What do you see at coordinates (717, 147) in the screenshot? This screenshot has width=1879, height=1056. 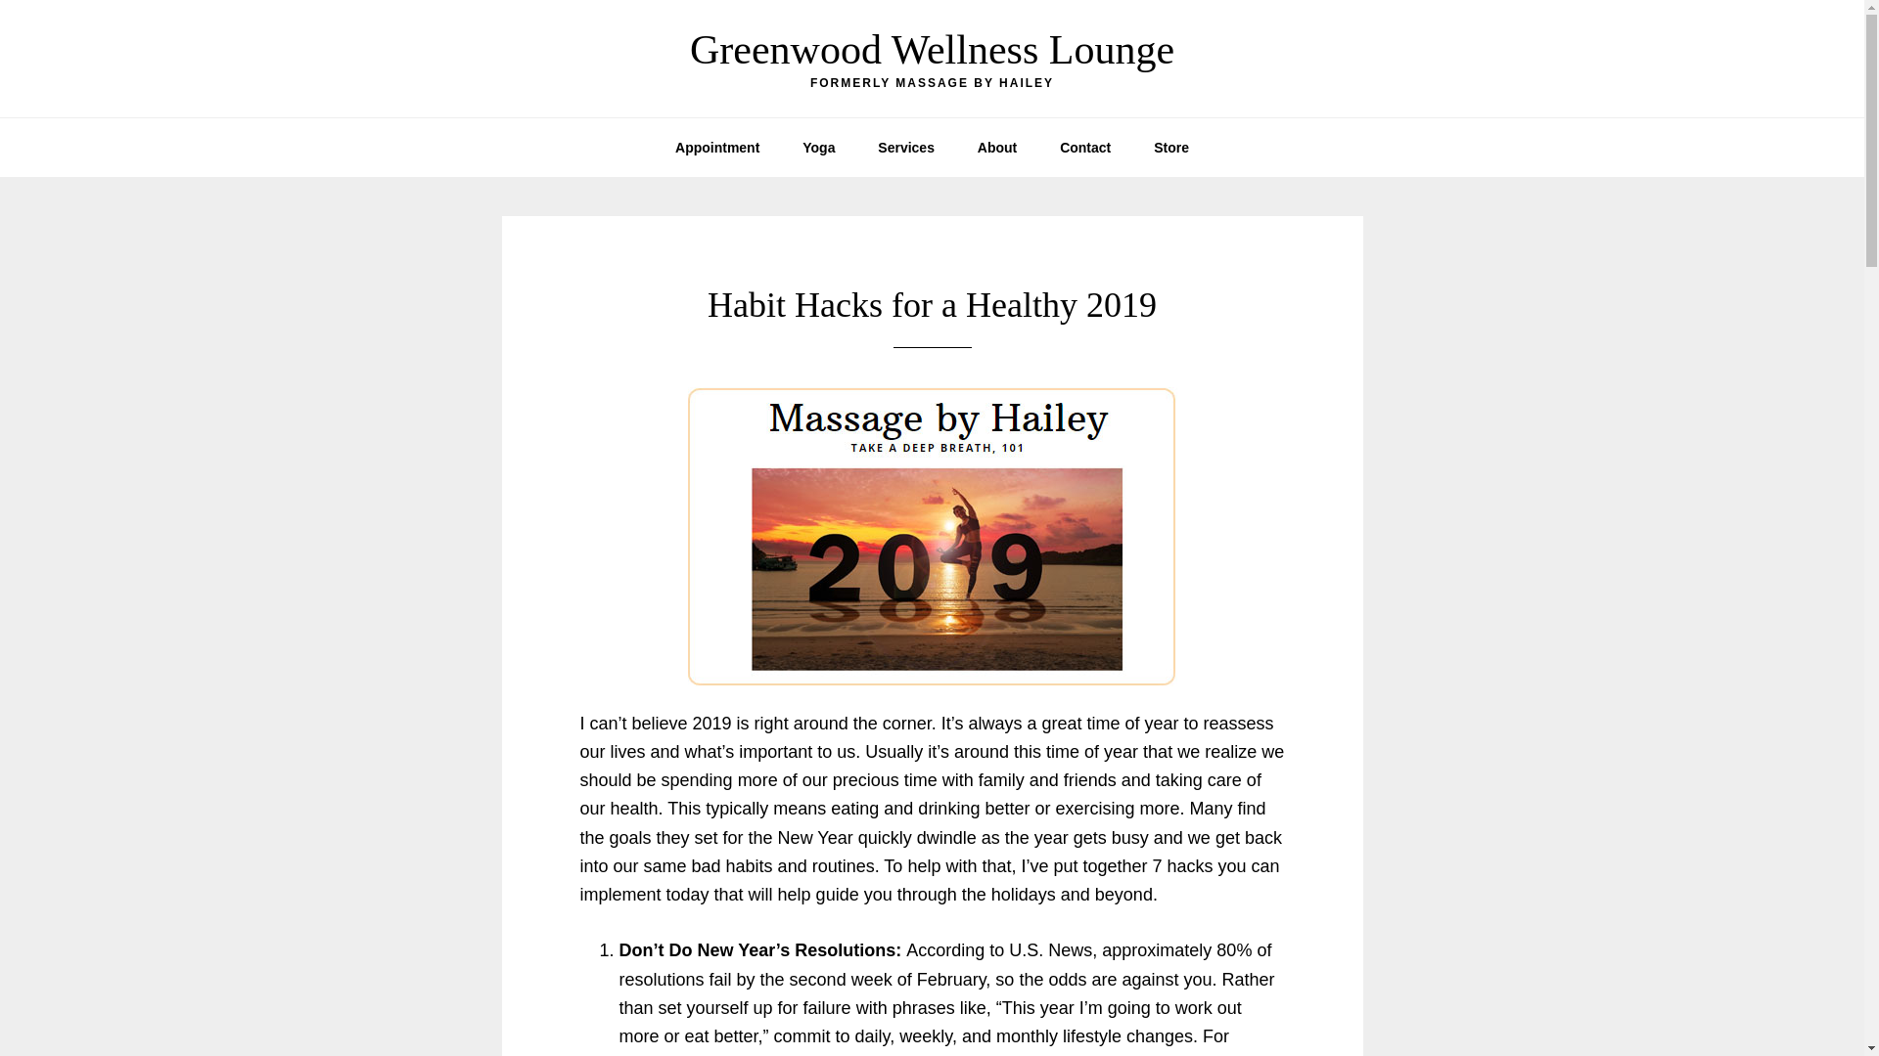 I see `Appointment` at bounding box center [717, 147].